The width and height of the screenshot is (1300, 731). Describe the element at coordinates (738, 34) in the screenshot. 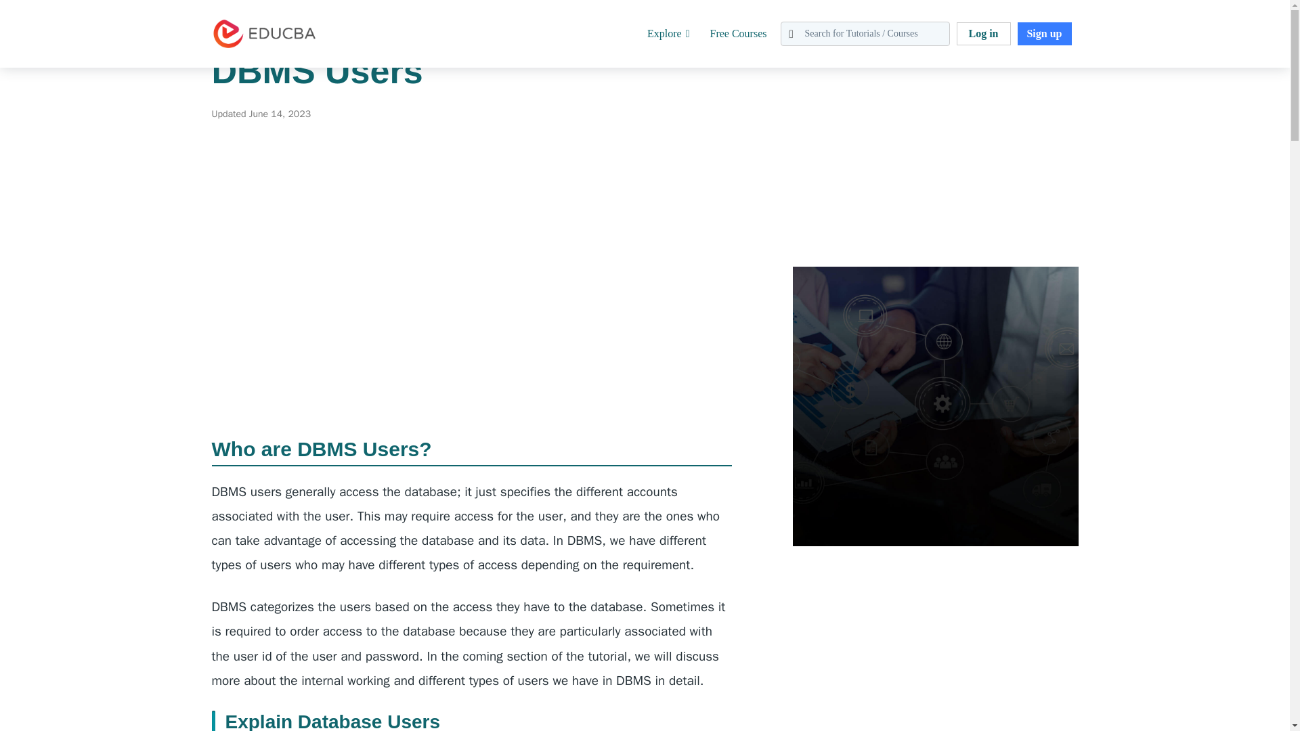

I see `Free Courses` at that location.